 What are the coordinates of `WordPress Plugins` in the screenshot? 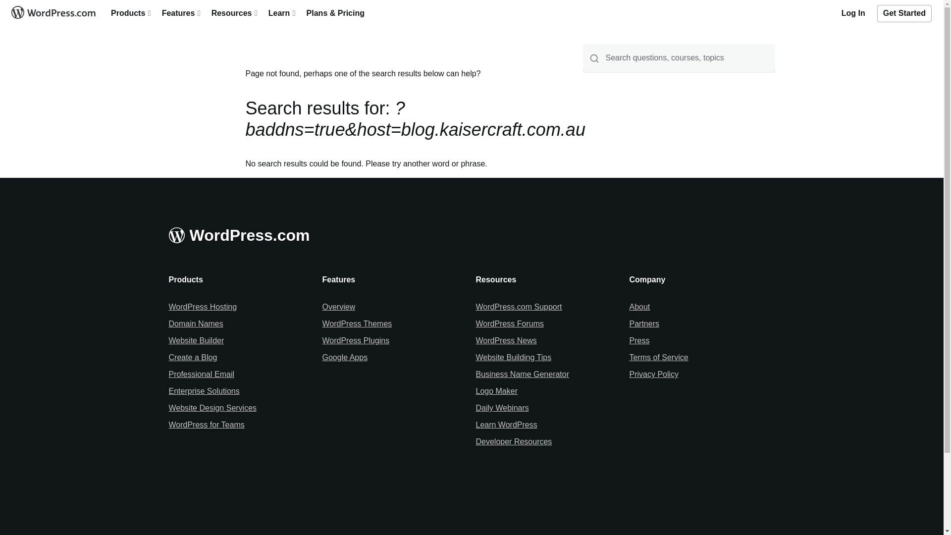 It's located at (356, 341).